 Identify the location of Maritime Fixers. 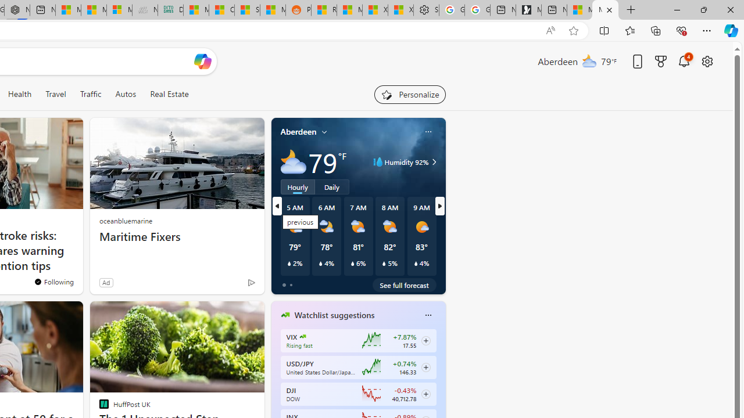
(177, 237).